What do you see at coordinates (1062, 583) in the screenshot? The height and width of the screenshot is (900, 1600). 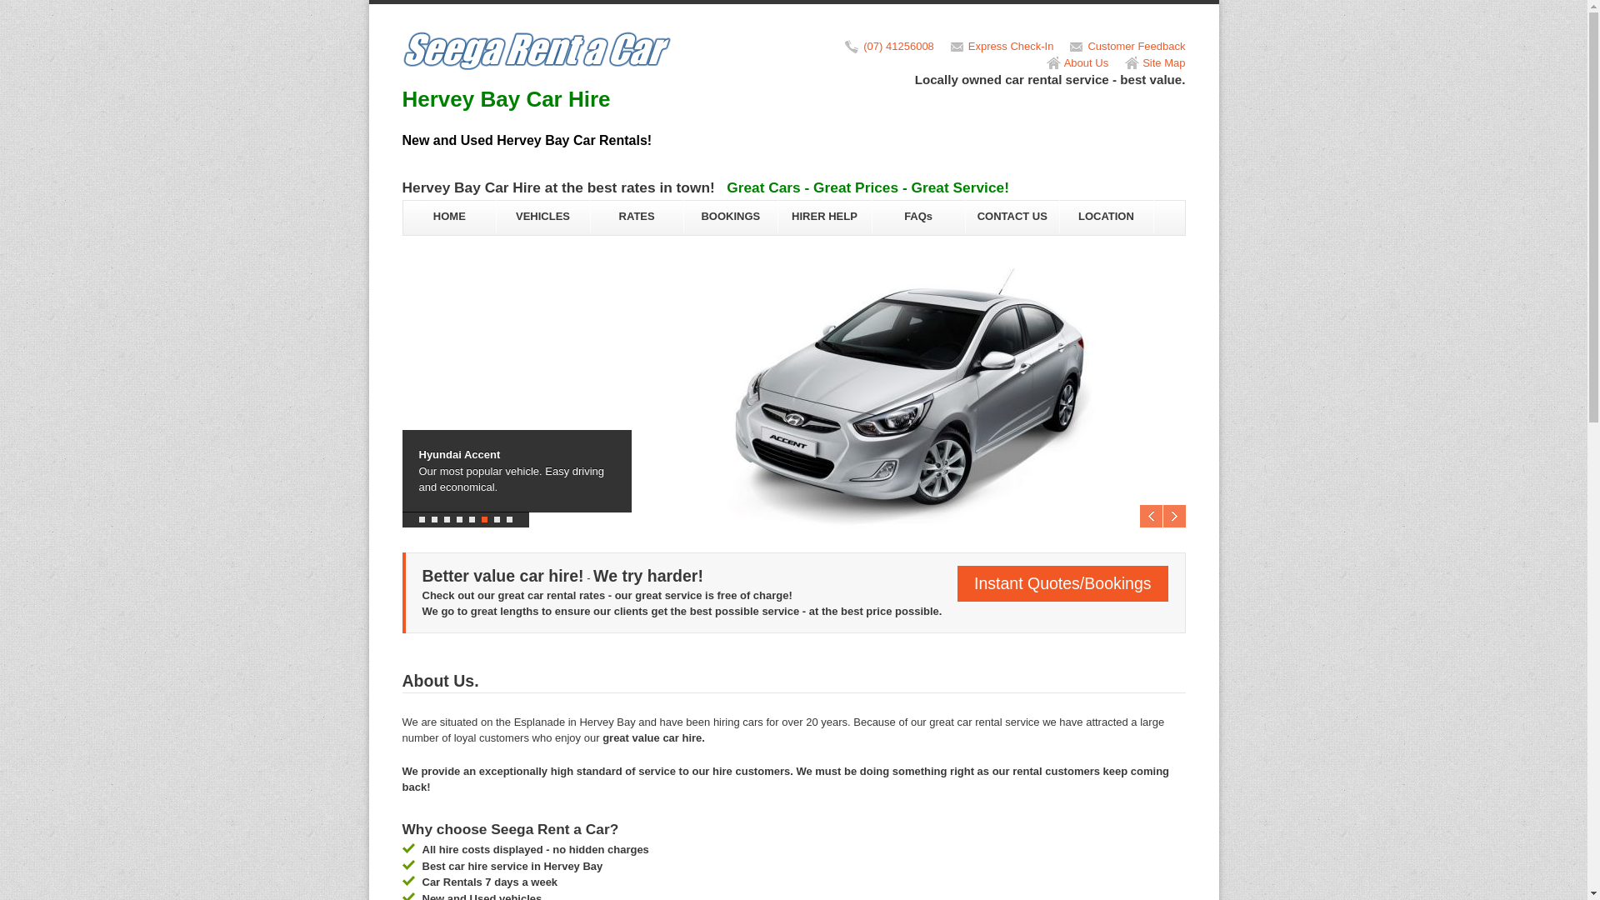 I see `Instant Quotes/Bookings` at bounding box center [1062, 583].